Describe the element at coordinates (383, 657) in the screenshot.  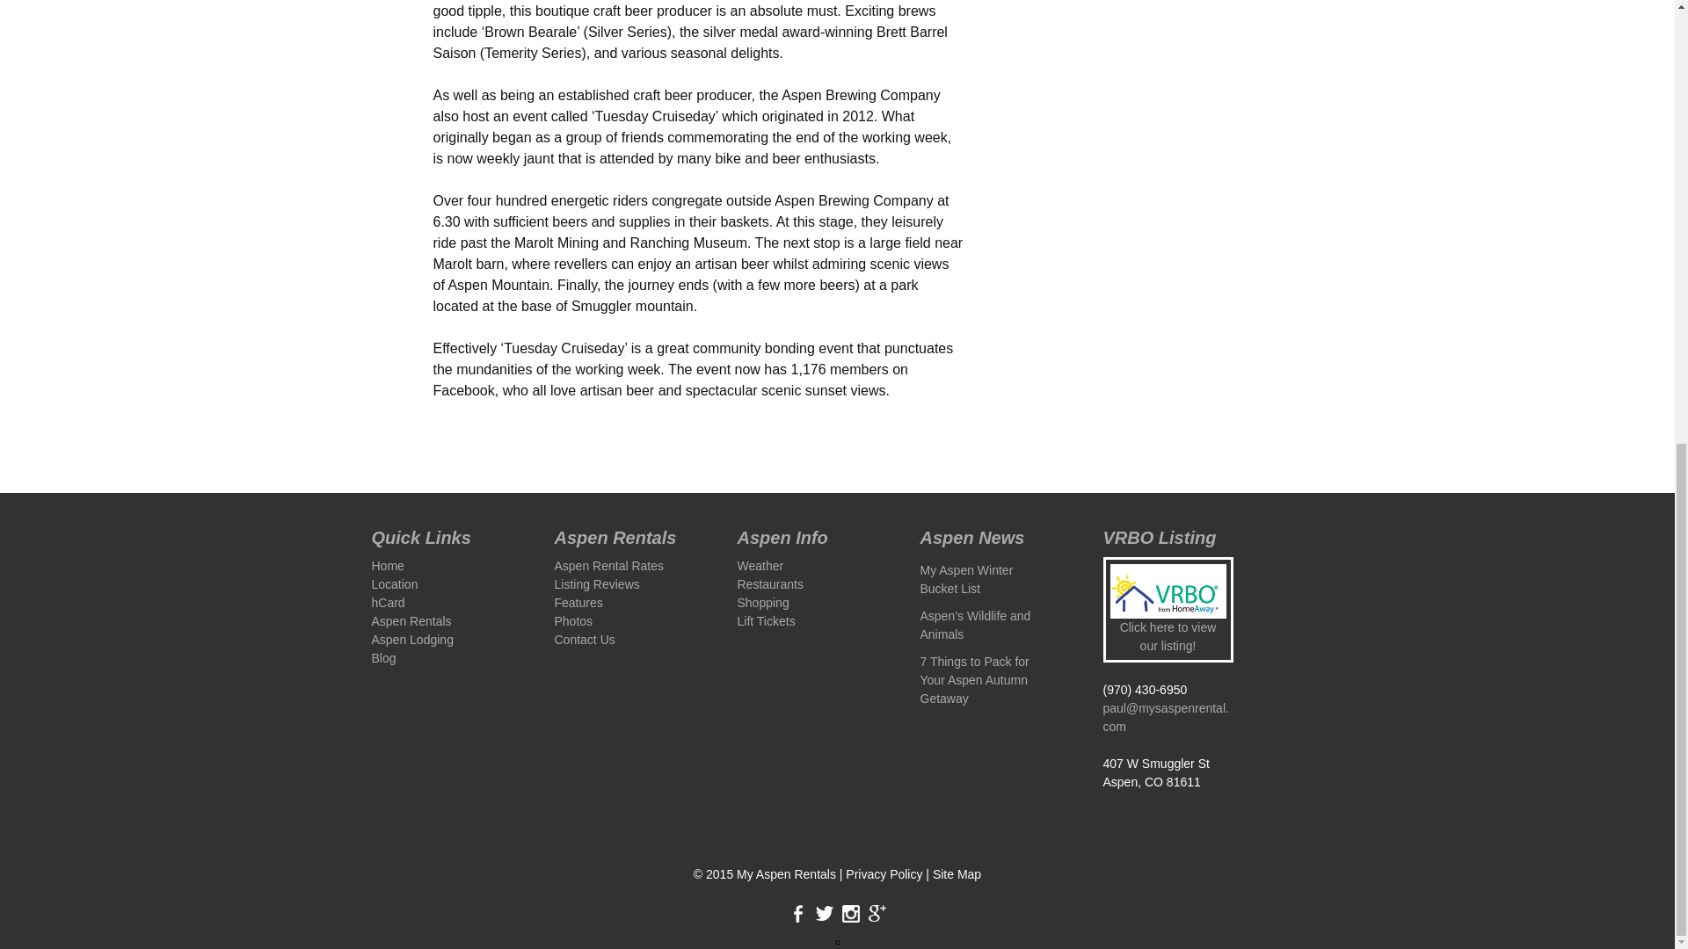
I see `Blog` at that location.